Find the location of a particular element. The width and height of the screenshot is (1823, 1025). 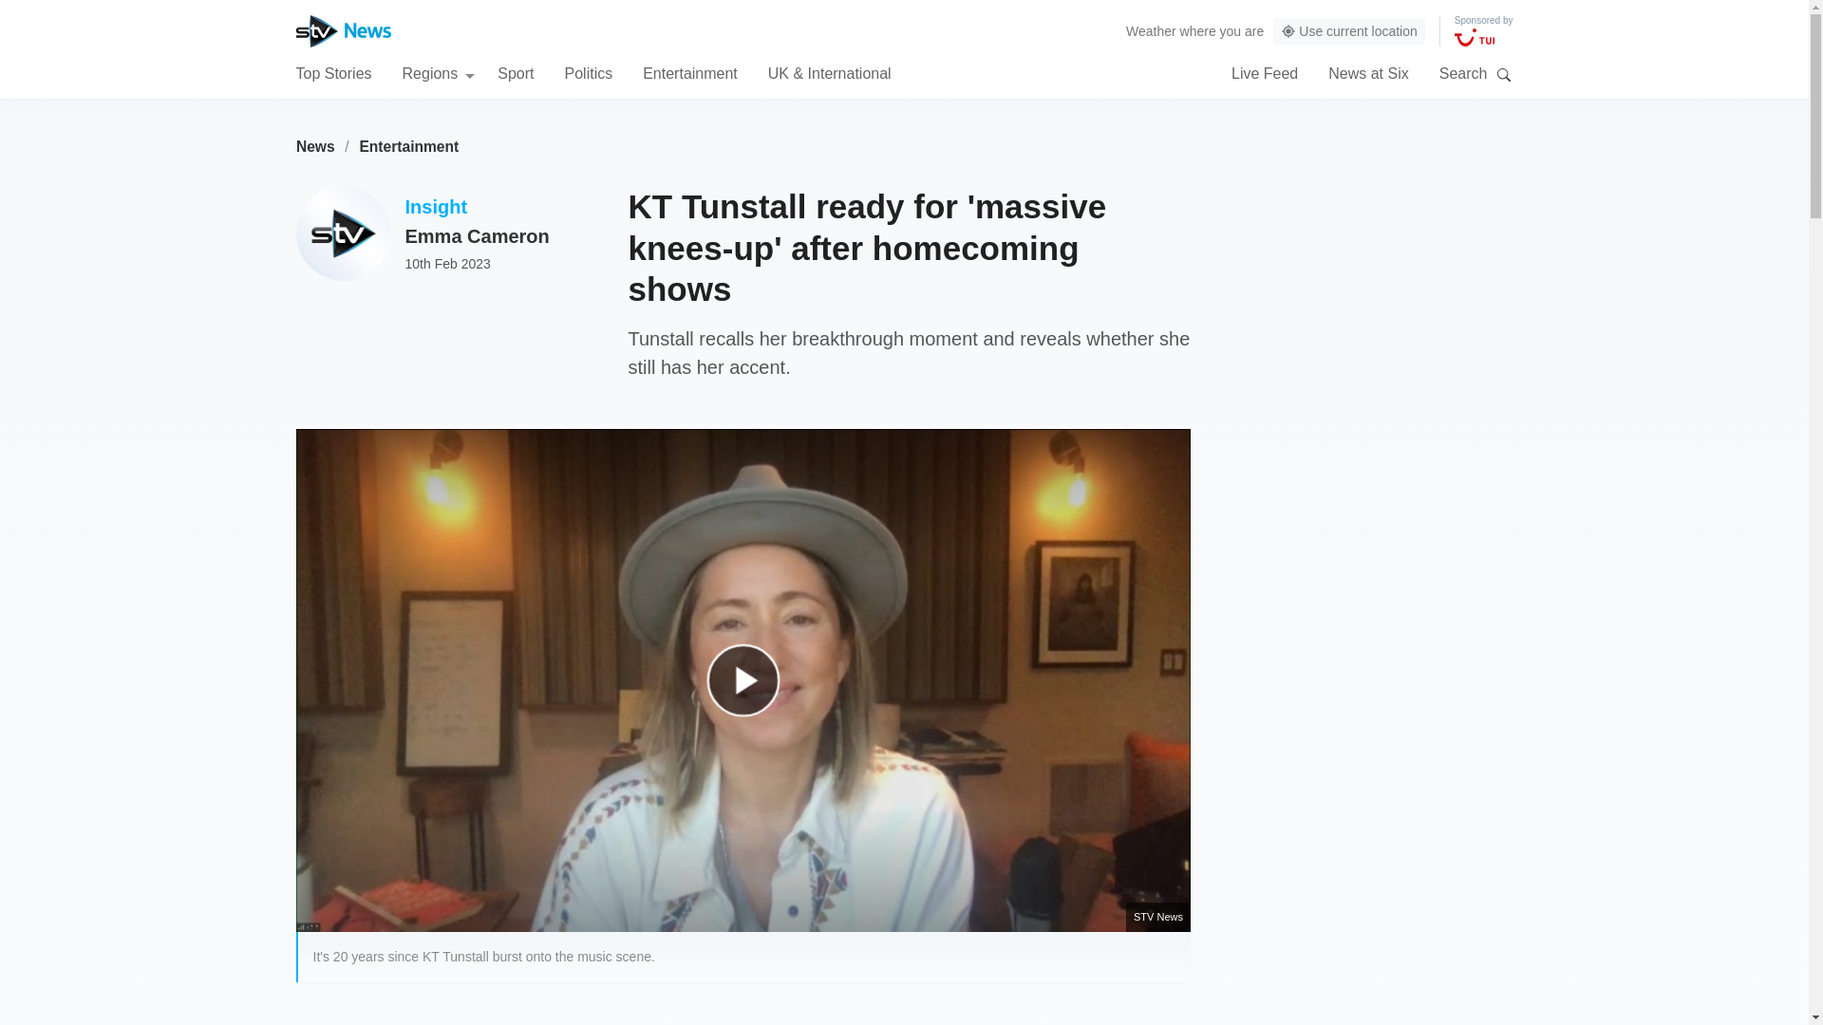

Regions is located at coordinates (439, 72).